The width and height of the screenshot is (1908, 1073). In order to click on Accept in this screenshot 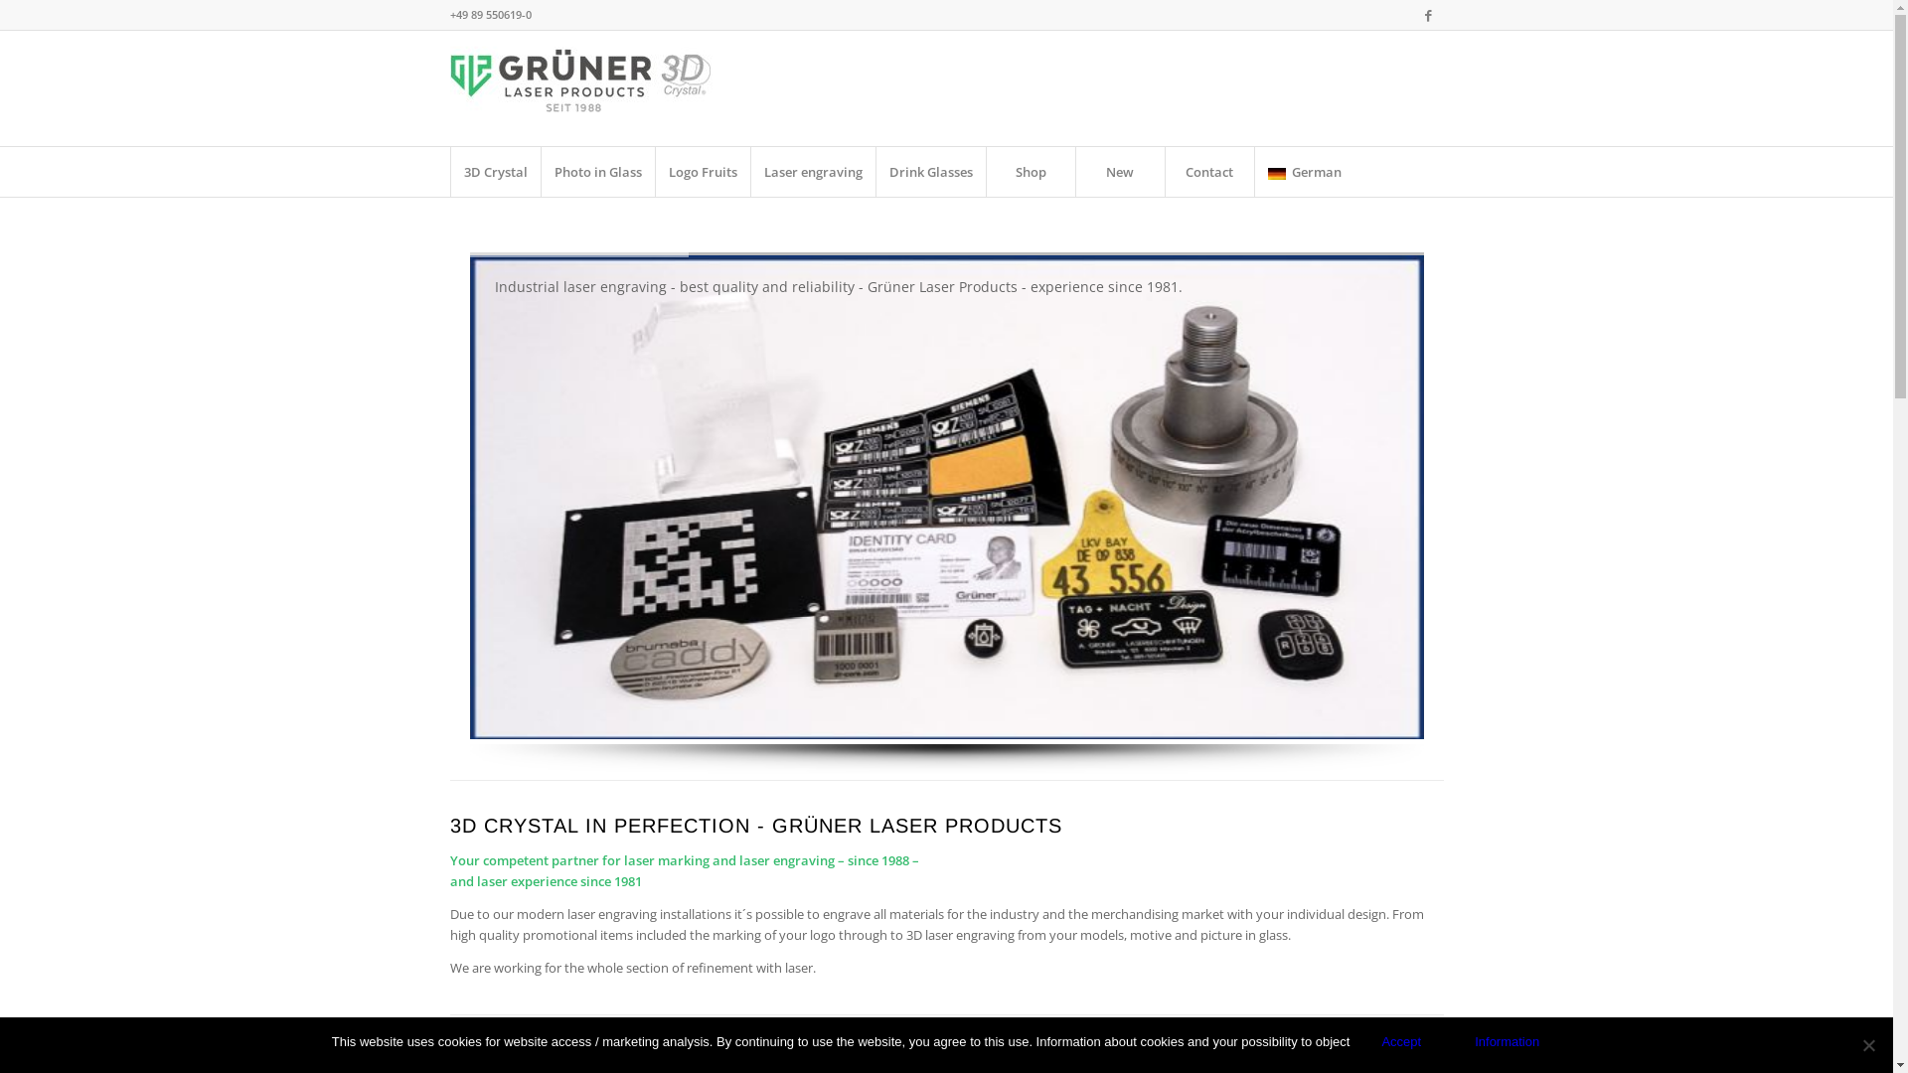, I will do `click(1401, 1041)`.